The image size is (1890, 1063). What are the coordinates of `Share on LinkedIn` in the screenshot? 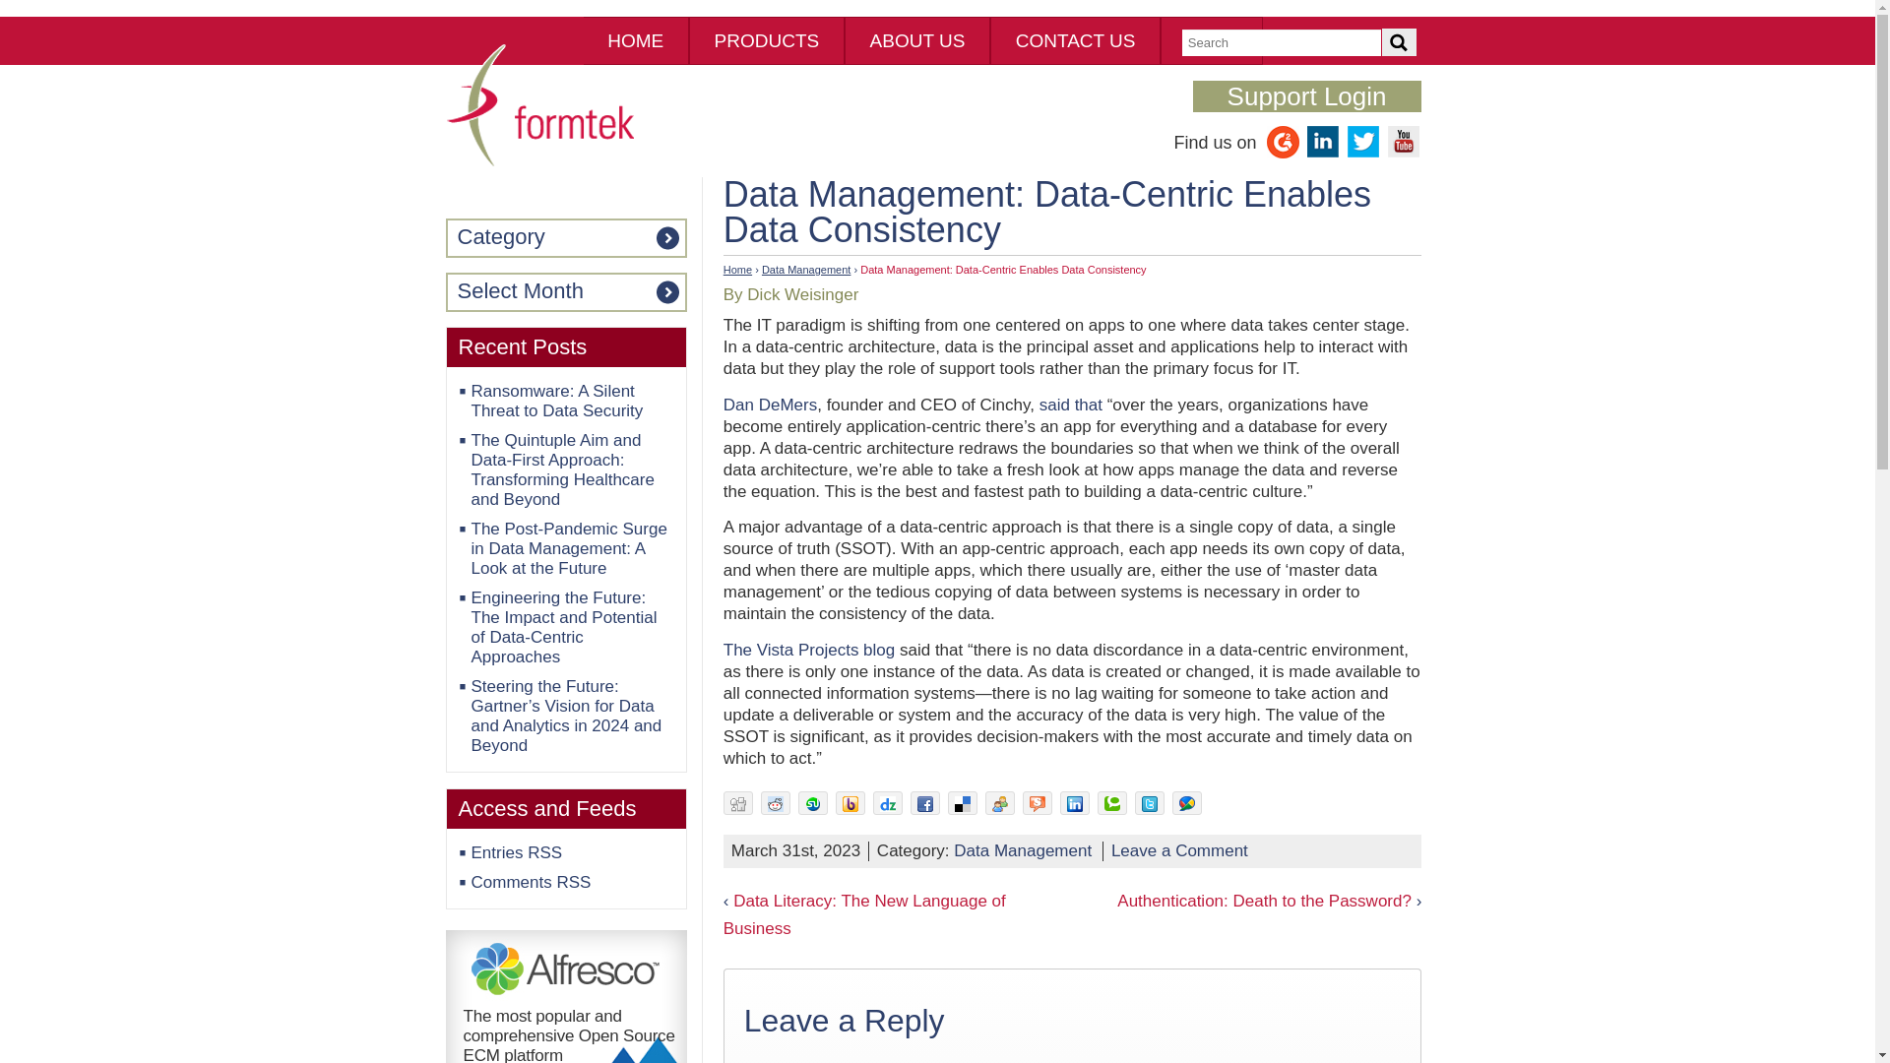 It's located at (1075, 803).